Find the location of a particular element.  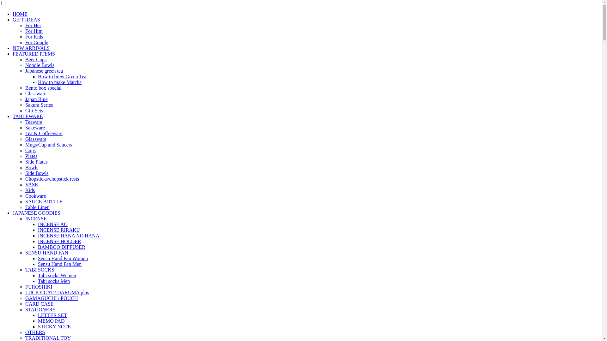

VASE is located at coordinates (32, 184).